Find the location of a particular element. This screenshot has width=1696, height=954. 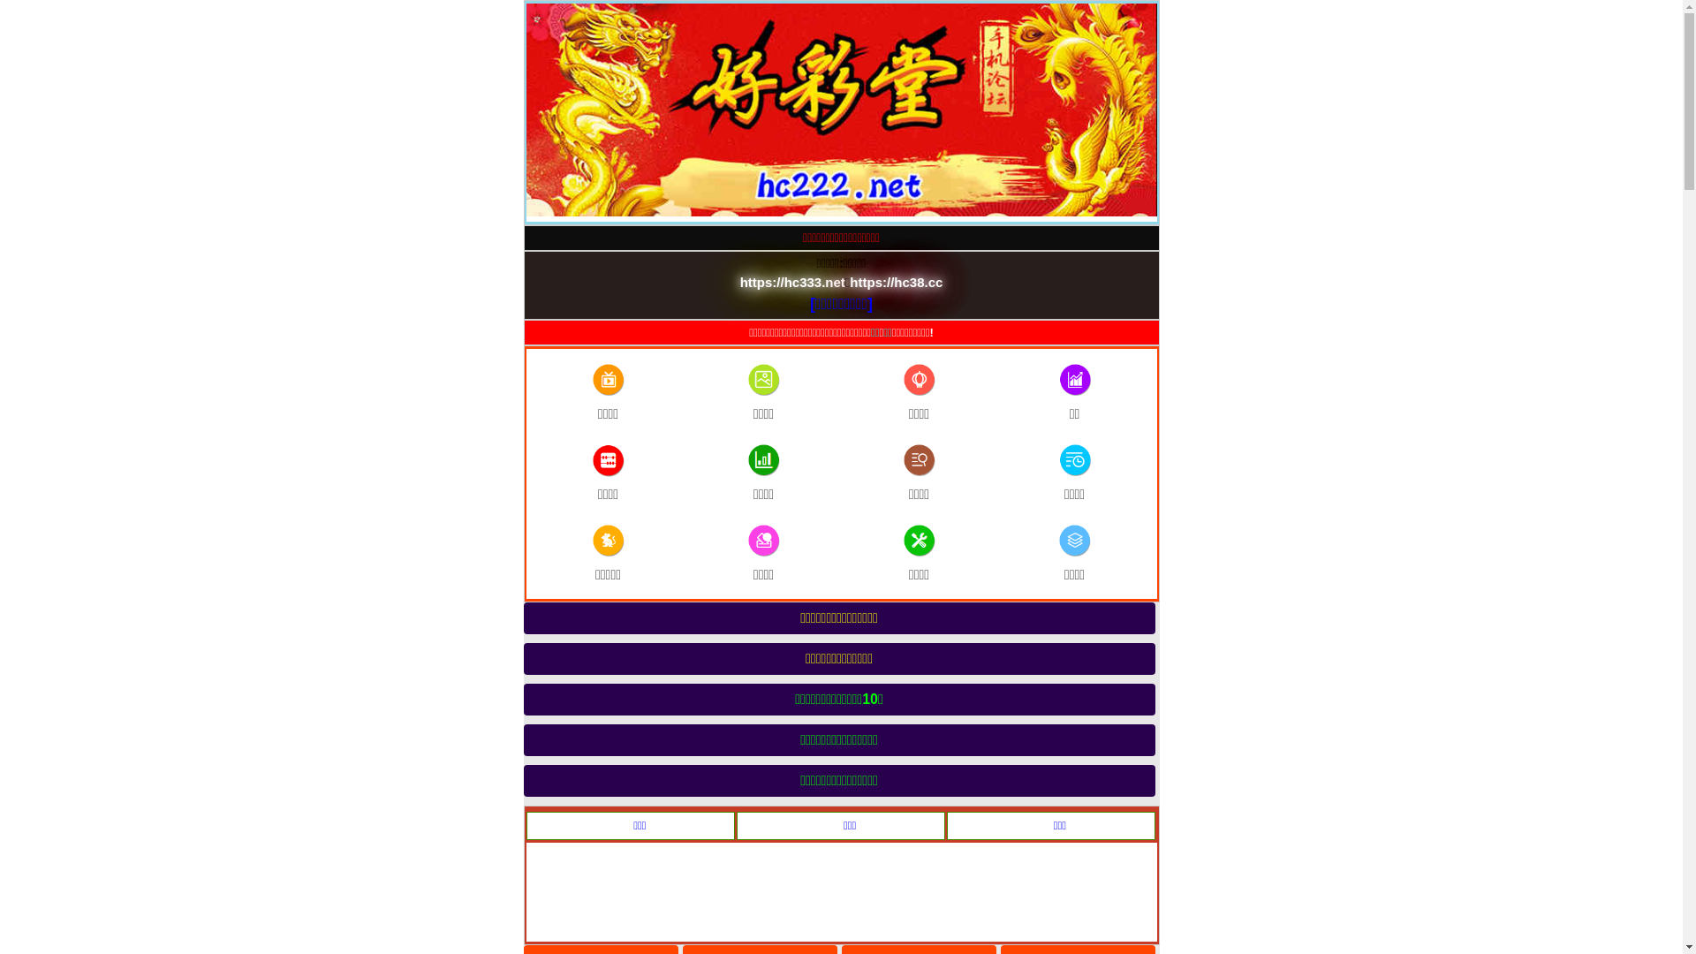

https://hc38.cc is located at coordinates (896, 283).